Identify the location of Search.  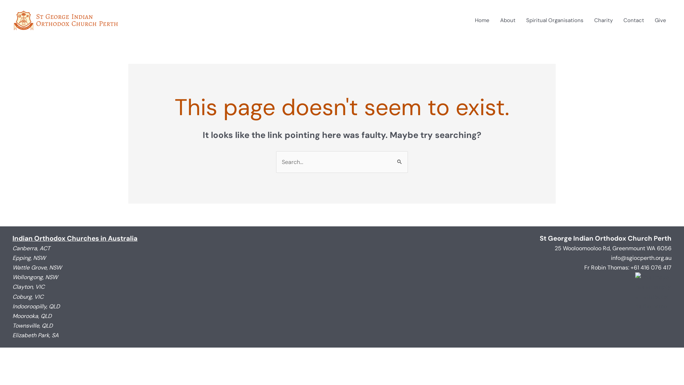
(400, 158).